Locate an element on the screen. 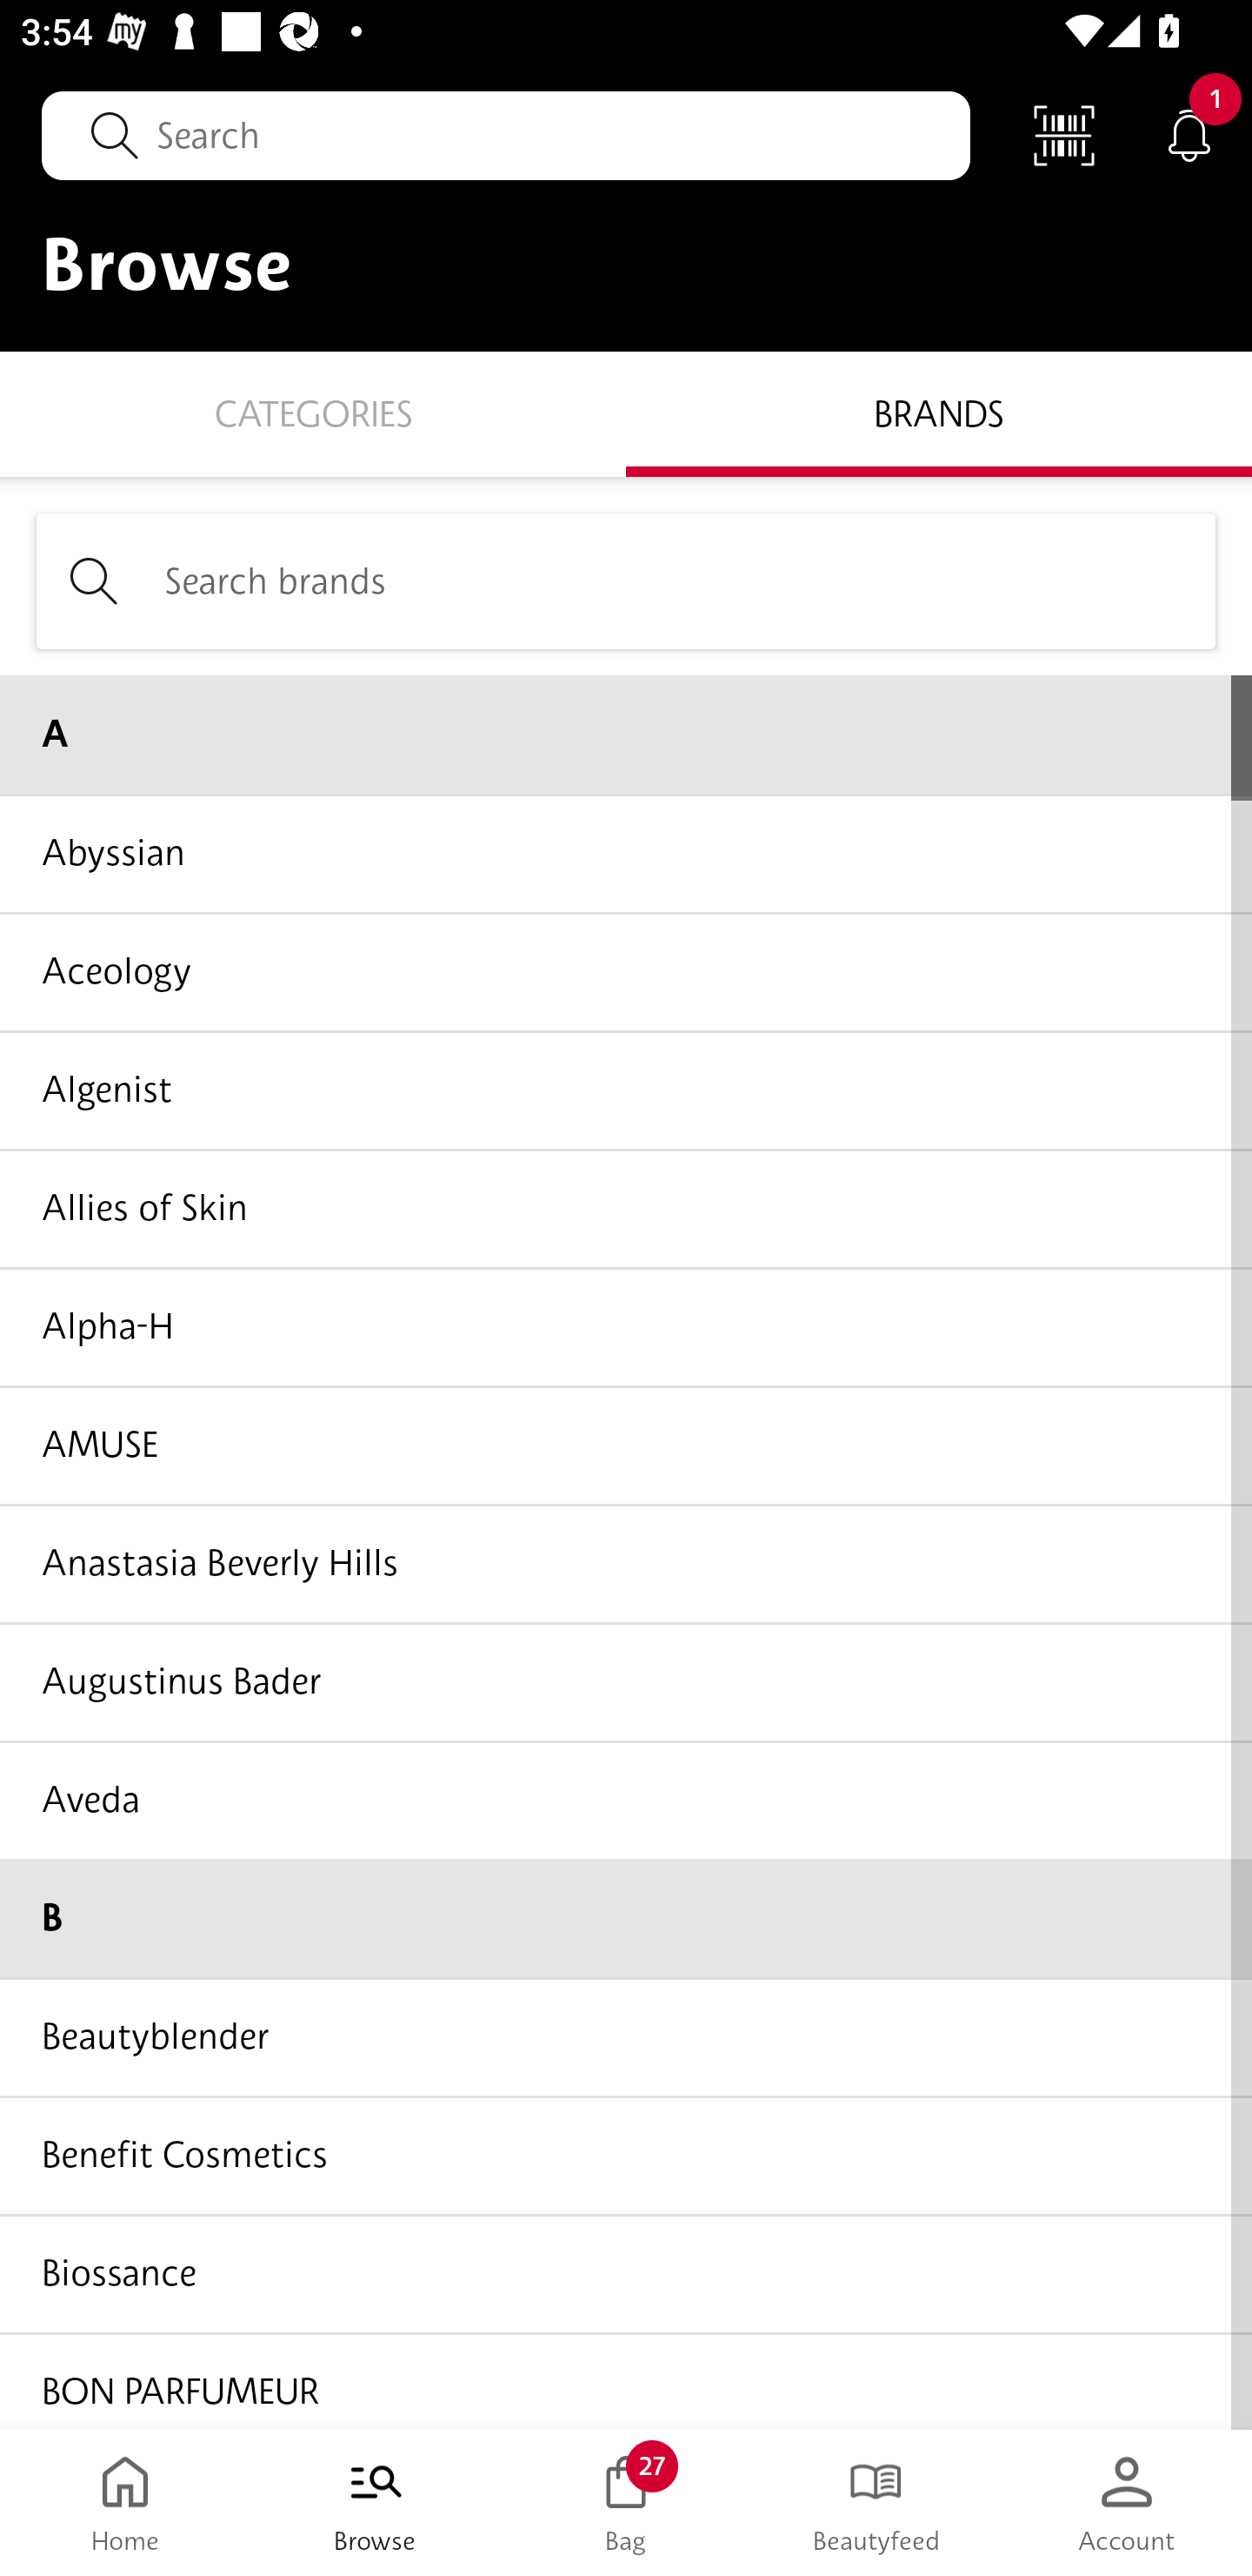 The image size is (1252, 2576). Aceology is located at coordinates (626, 971).